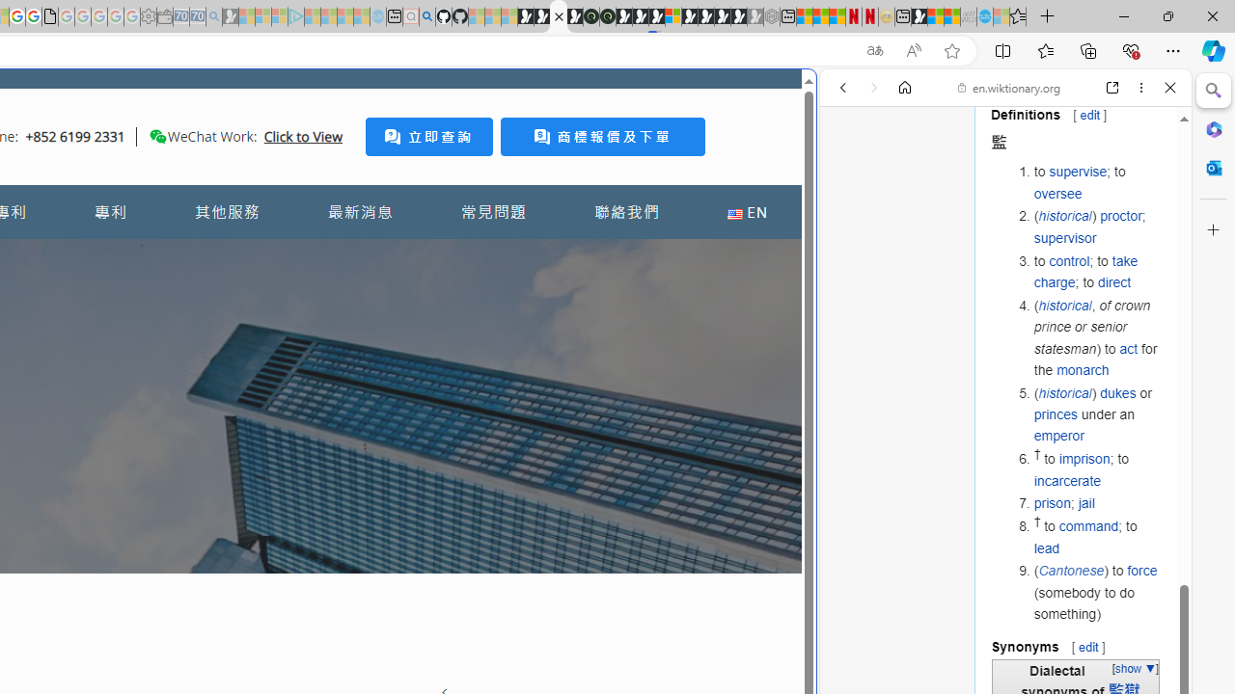 This screenshot has height=694, width=1235. Describe the element at coordinates (1009, 87) in the screenshot. I see `en.wiktionary.org` at that location.